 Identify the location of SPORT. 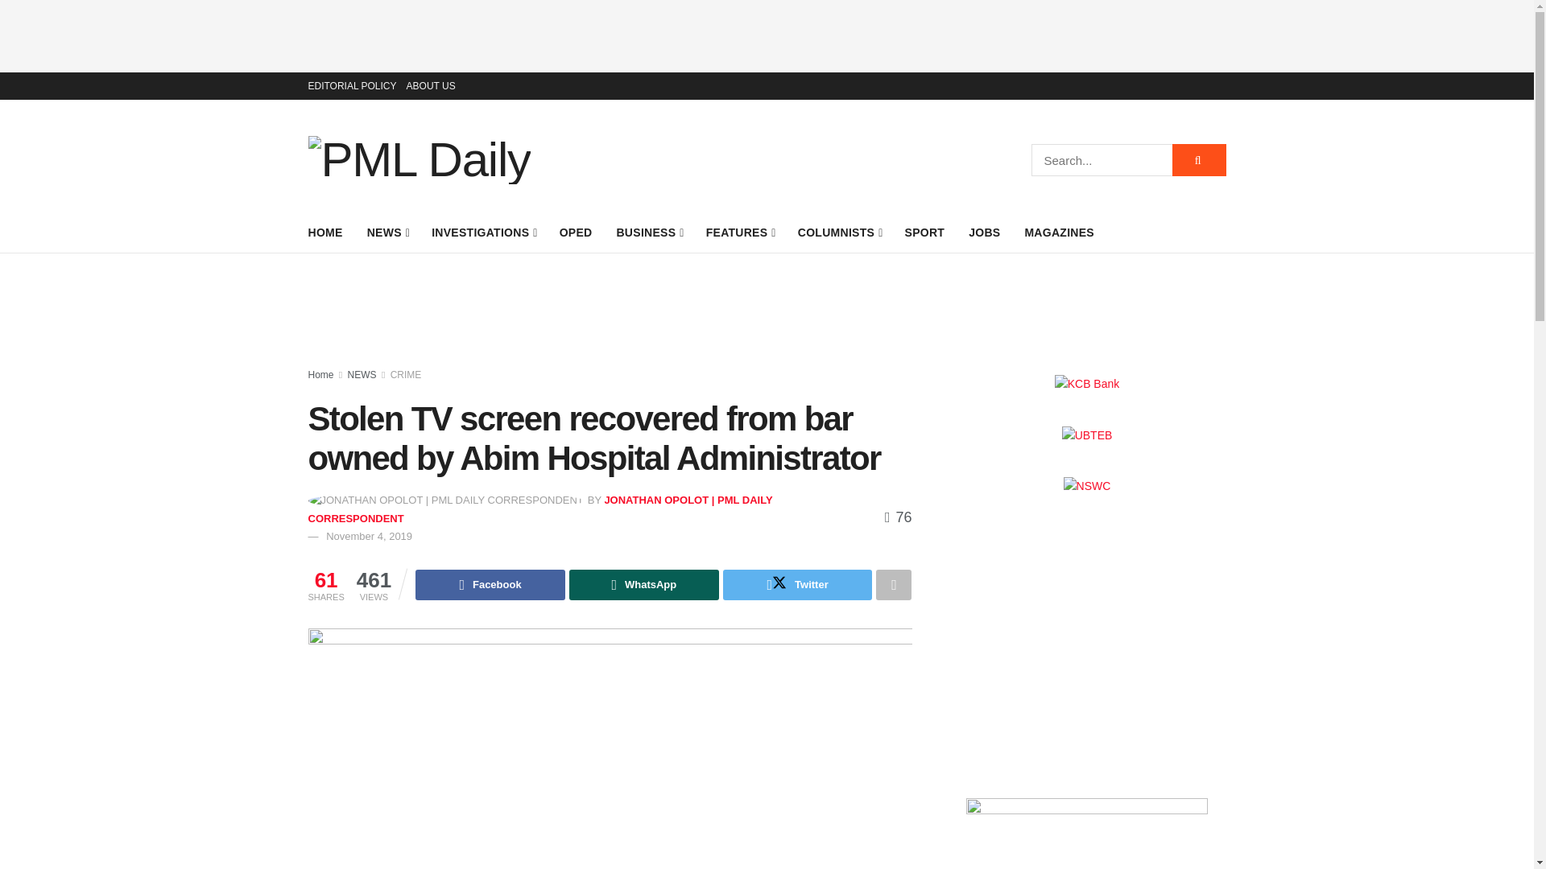
(924, 233).